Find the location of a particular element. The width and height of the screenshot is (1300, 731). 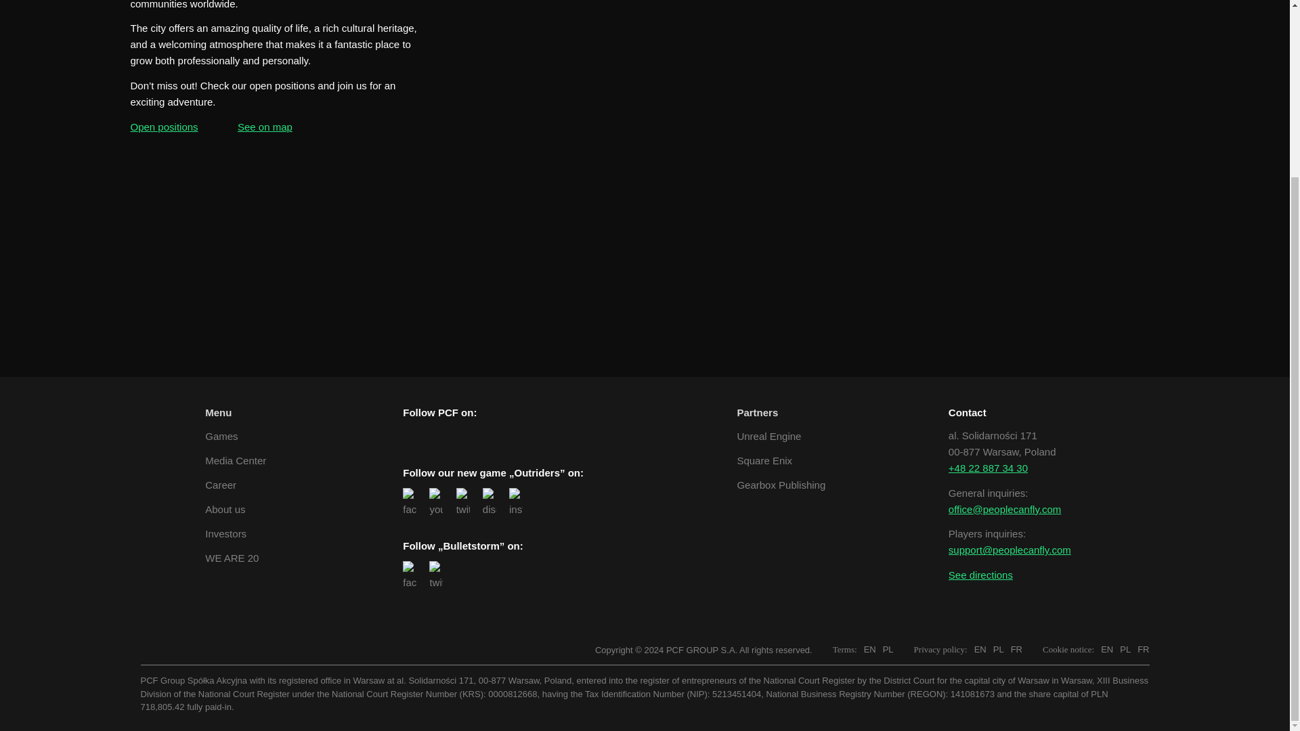

Investors is located at coordinates (236, 534).